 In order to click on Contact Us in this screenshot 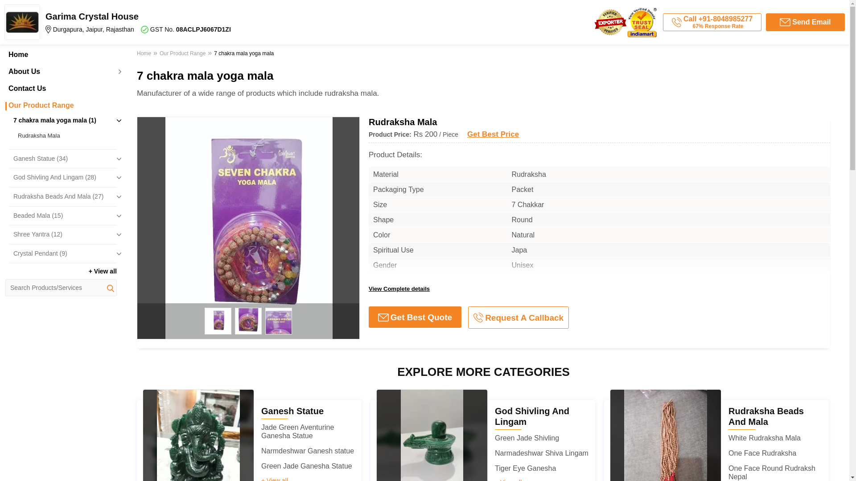, I will do `click(61, 89)`.